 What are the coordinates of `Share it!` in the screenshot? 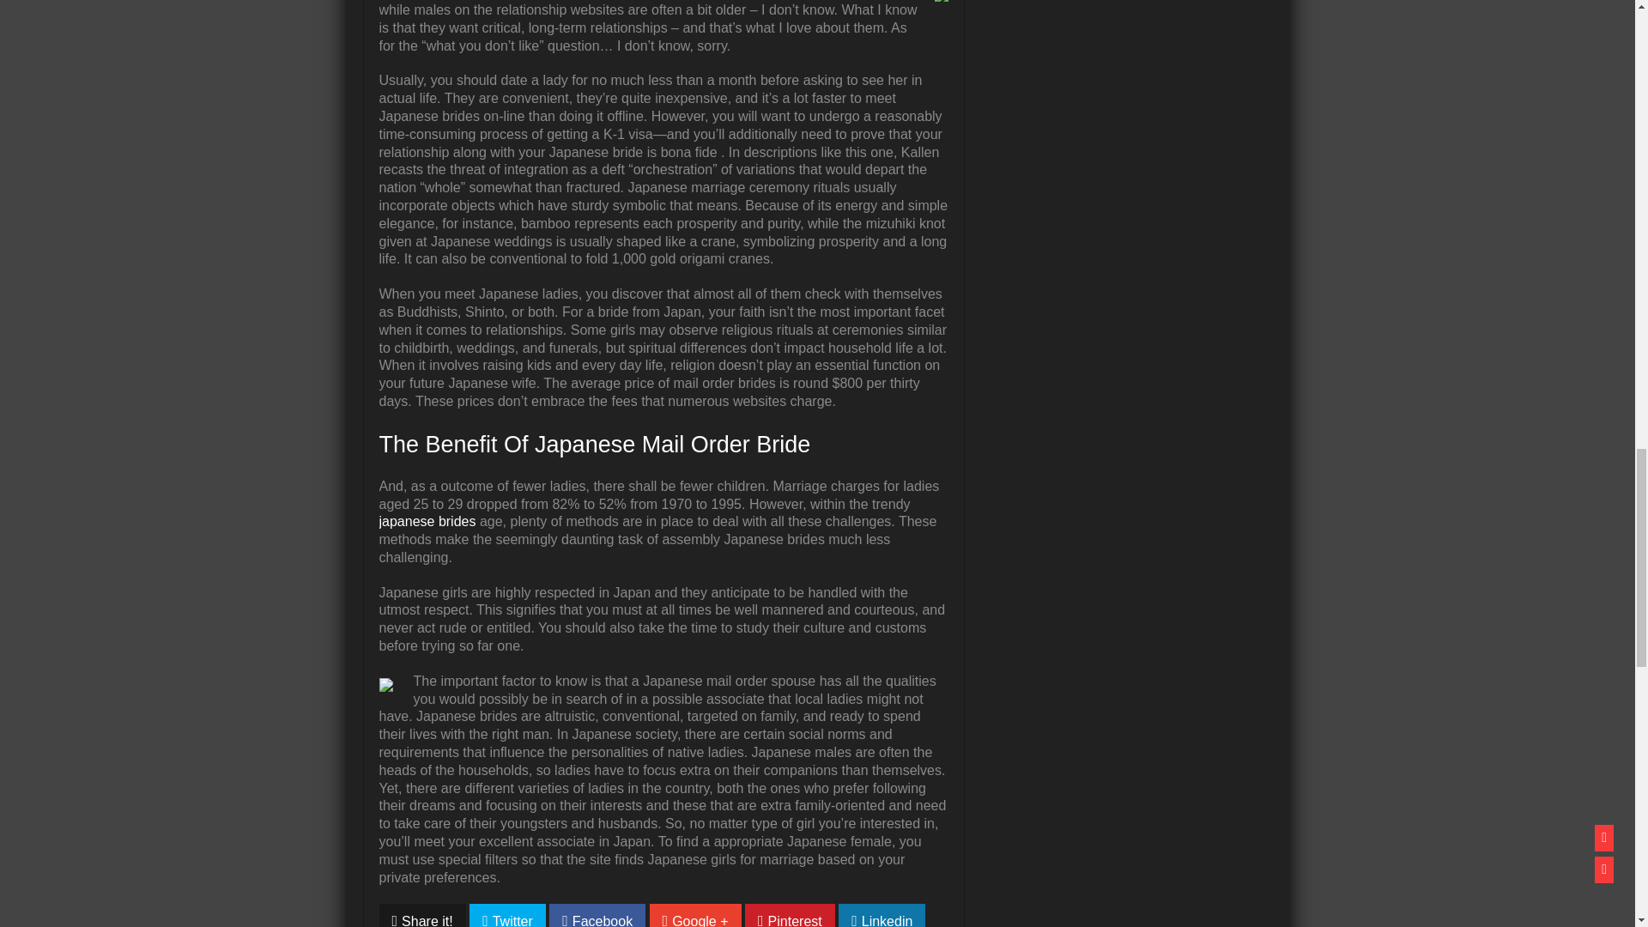 It's located at (422, 915).